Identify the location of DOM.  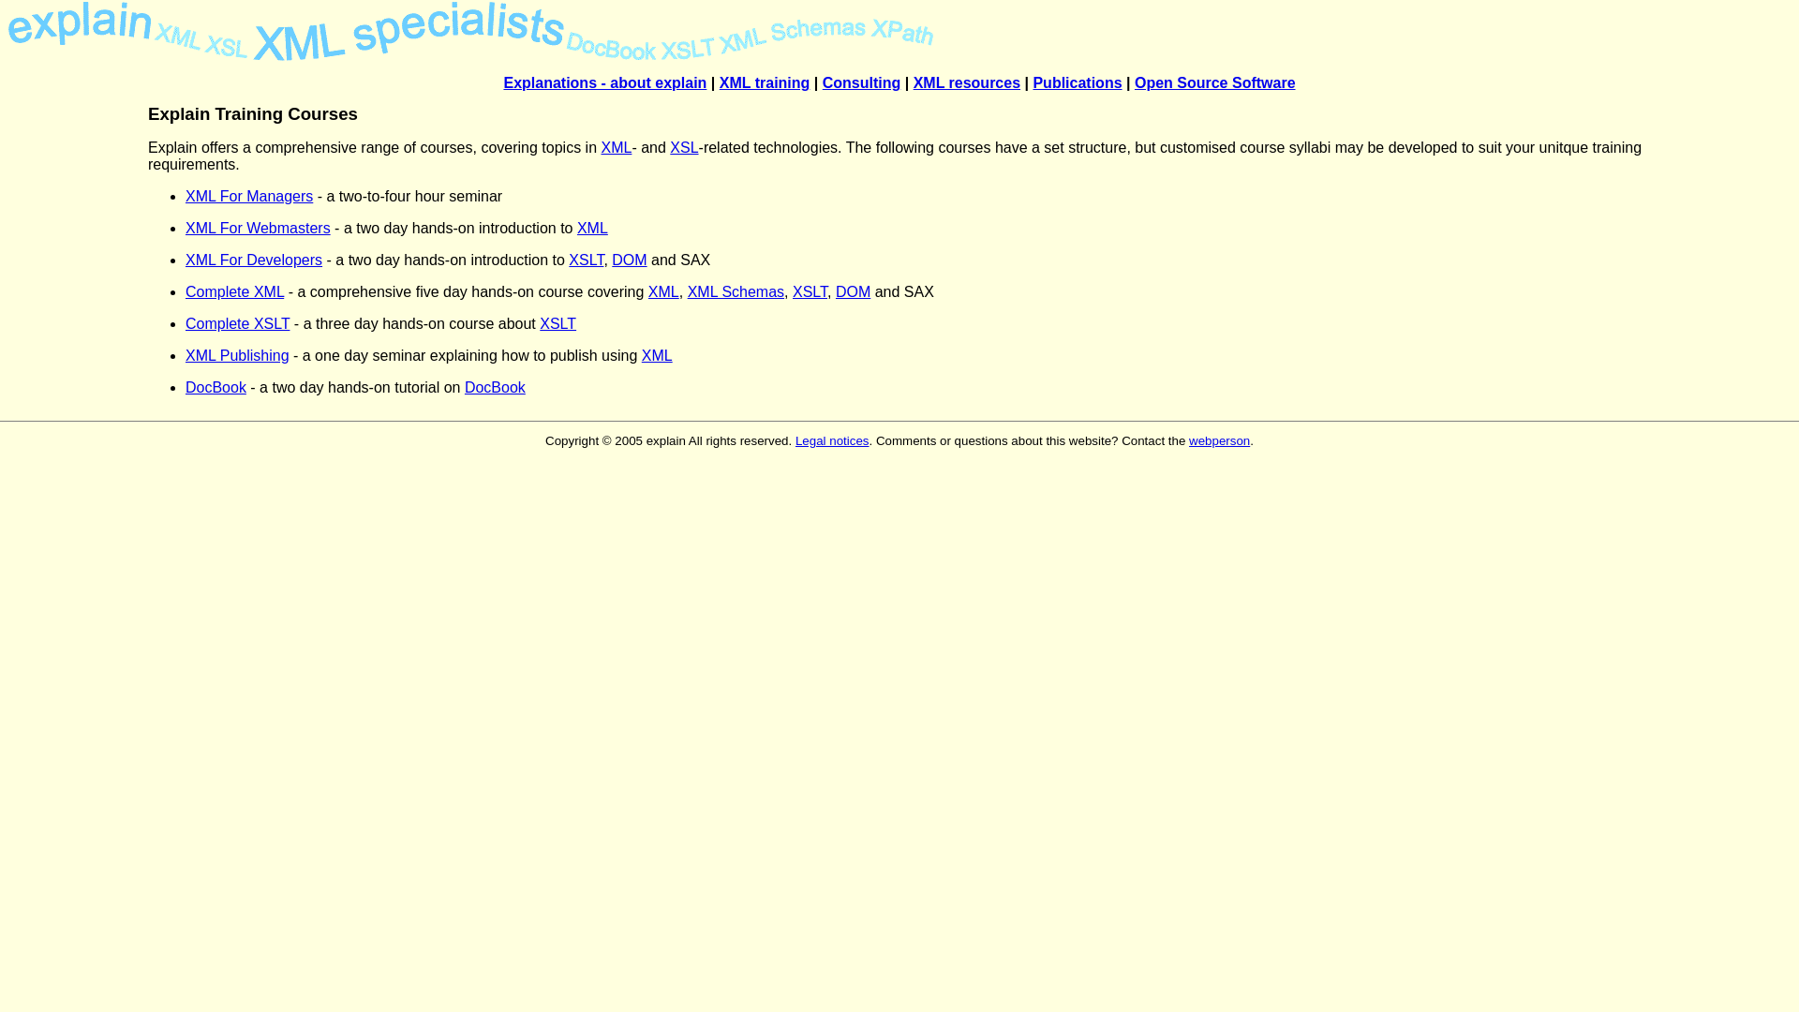
(853, 292).